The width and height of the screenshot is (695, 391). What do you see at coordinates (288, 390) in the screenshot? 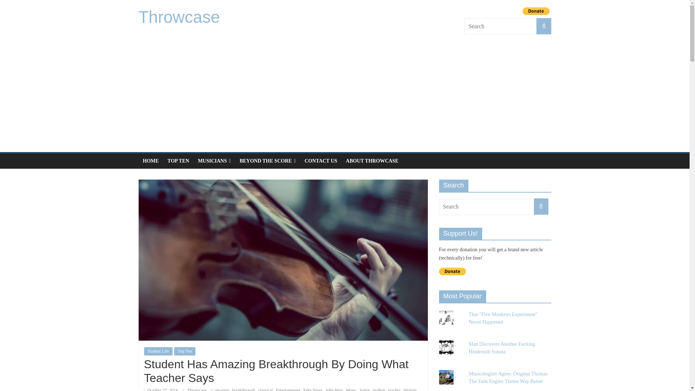
I see `Entertainment` at bounding box center [288, 390].